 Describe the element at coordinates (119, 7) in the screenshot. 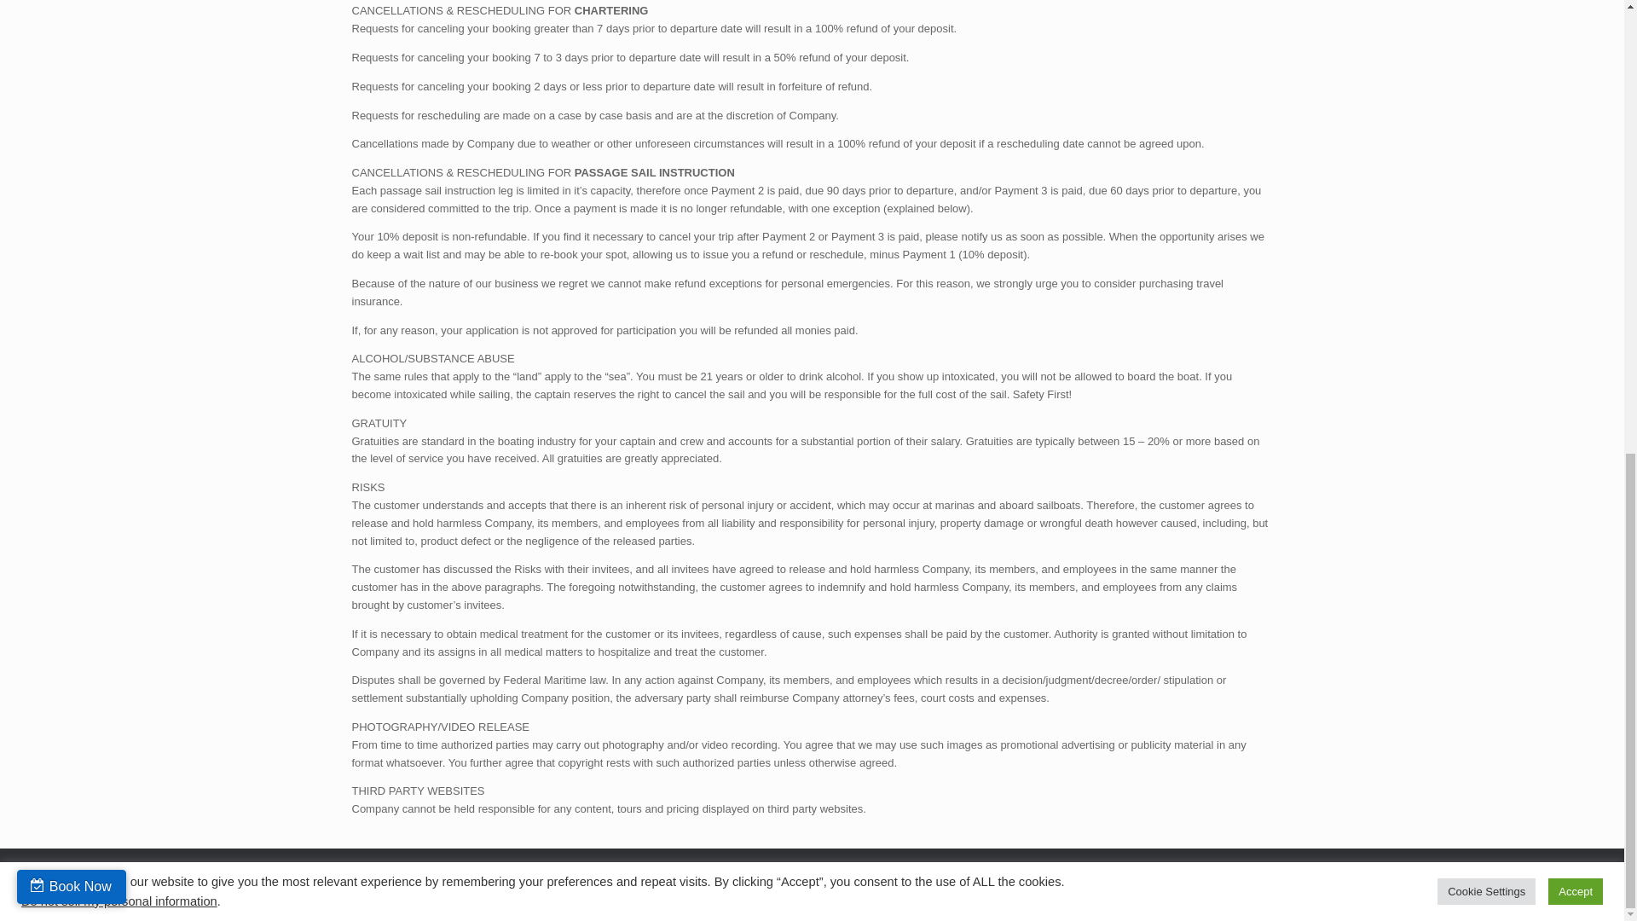

I see `Do not sell my personal information` at that location.